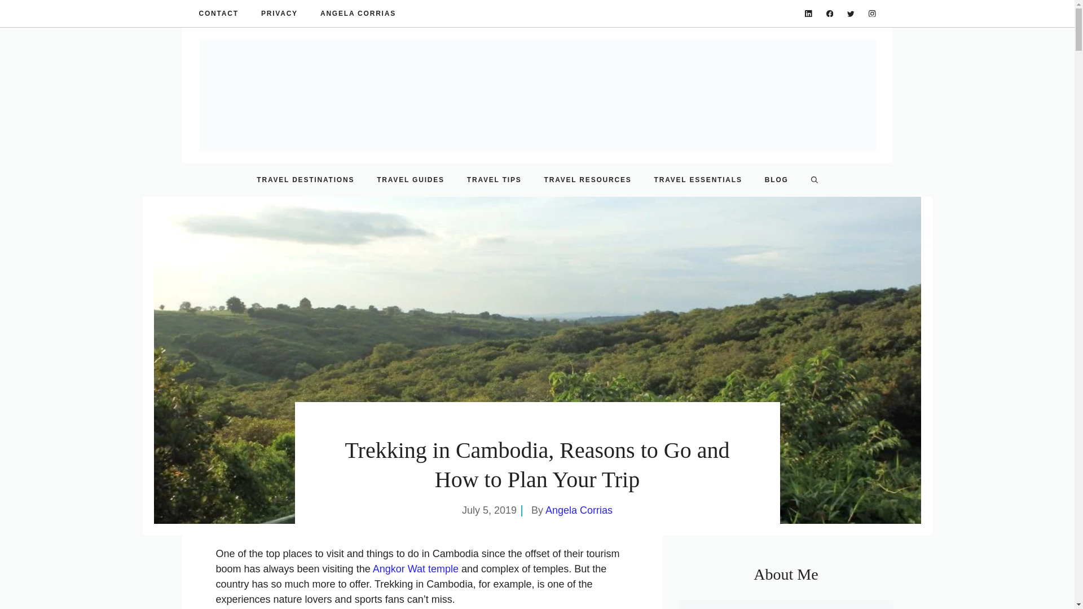 The width and height of the screenshot is (1083, 609). Describe the element at coordinates (279, 14) in the screenshot. I see `PRIVACY` at that location.